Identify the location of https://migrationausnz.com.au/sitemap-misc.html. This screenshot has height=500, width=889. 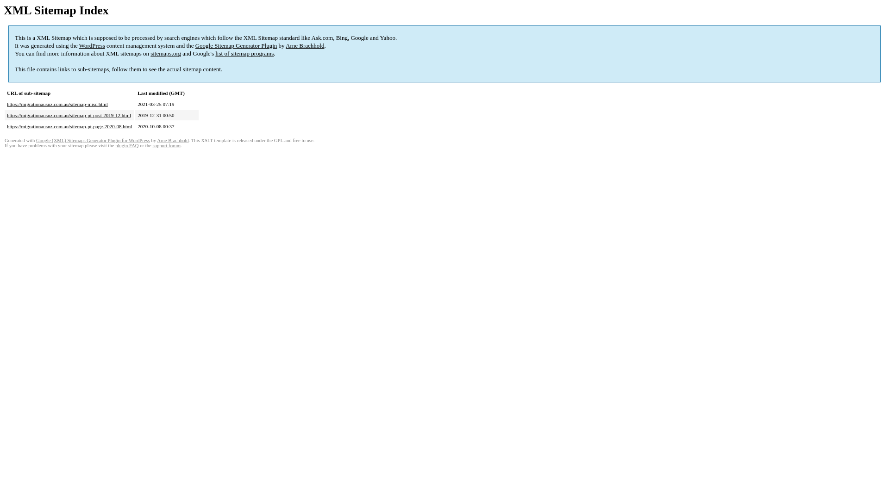
(57, 104).